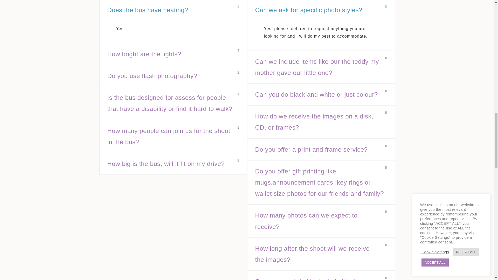 Image resolution: width=498 pixels, height=280 pixels. I want to click on How bright are the lights?, so click(144, 54).